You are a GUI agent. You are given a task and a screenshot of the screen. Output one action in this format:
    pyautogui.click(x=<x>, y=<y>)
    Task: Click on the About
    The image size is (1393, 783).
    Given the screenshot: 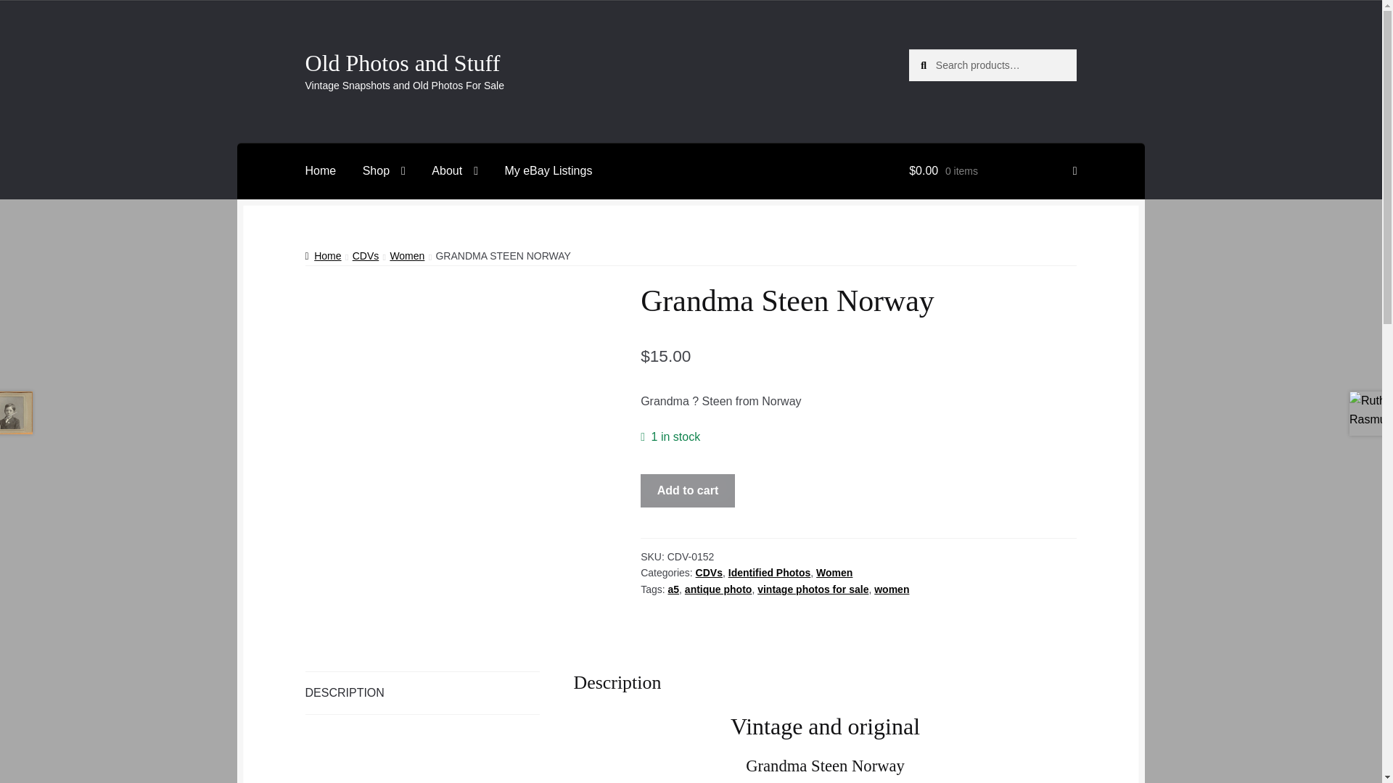 What is the action you would take?
    pyautogui.click(x=455, y=171)
    